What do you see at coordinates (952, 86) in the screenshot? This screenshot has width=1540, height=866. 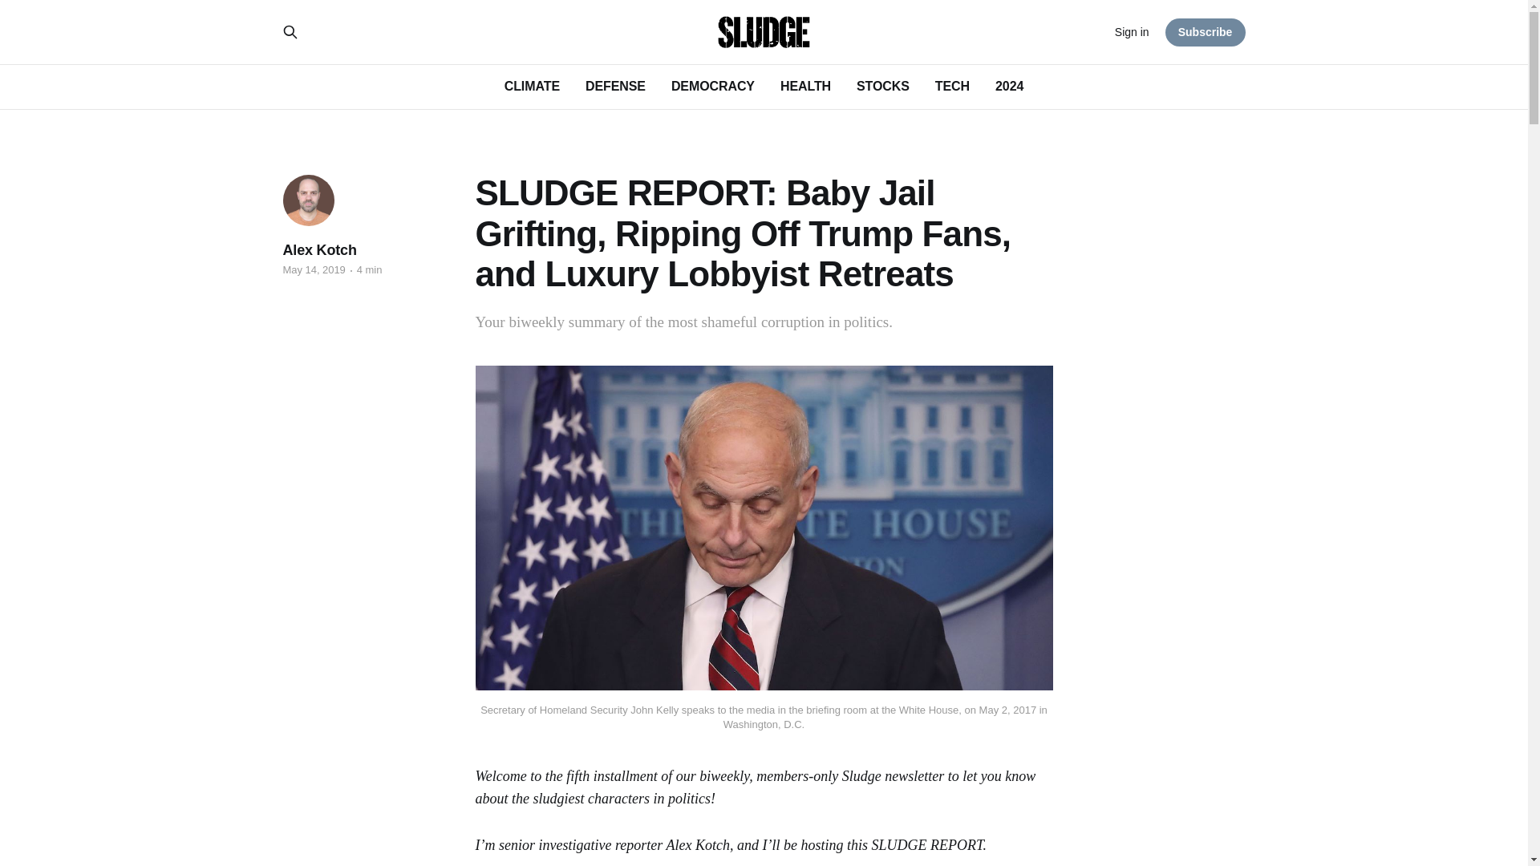 I see `TECH` at bounding box center [952, 86].